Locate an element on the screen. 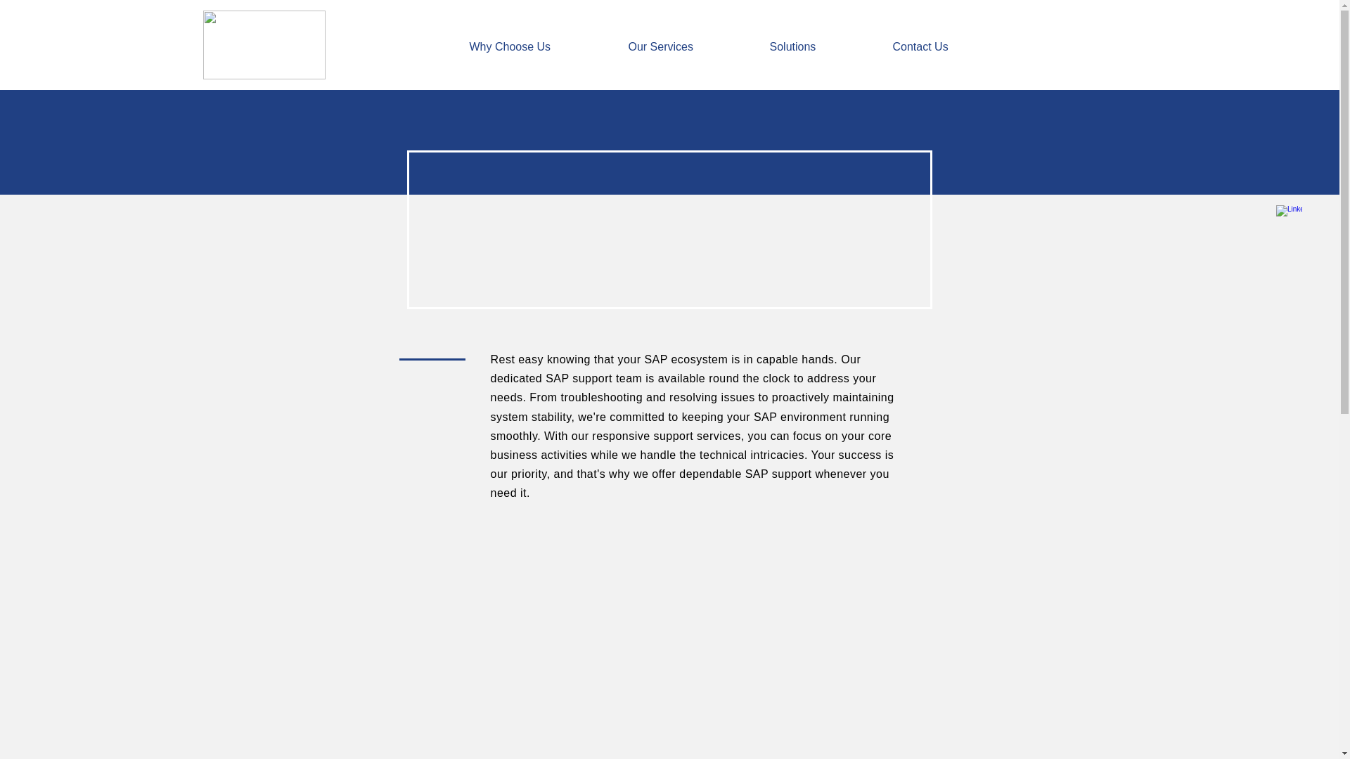 The image size is (1350, 759). Solutions is located at coordinates (821, 46).